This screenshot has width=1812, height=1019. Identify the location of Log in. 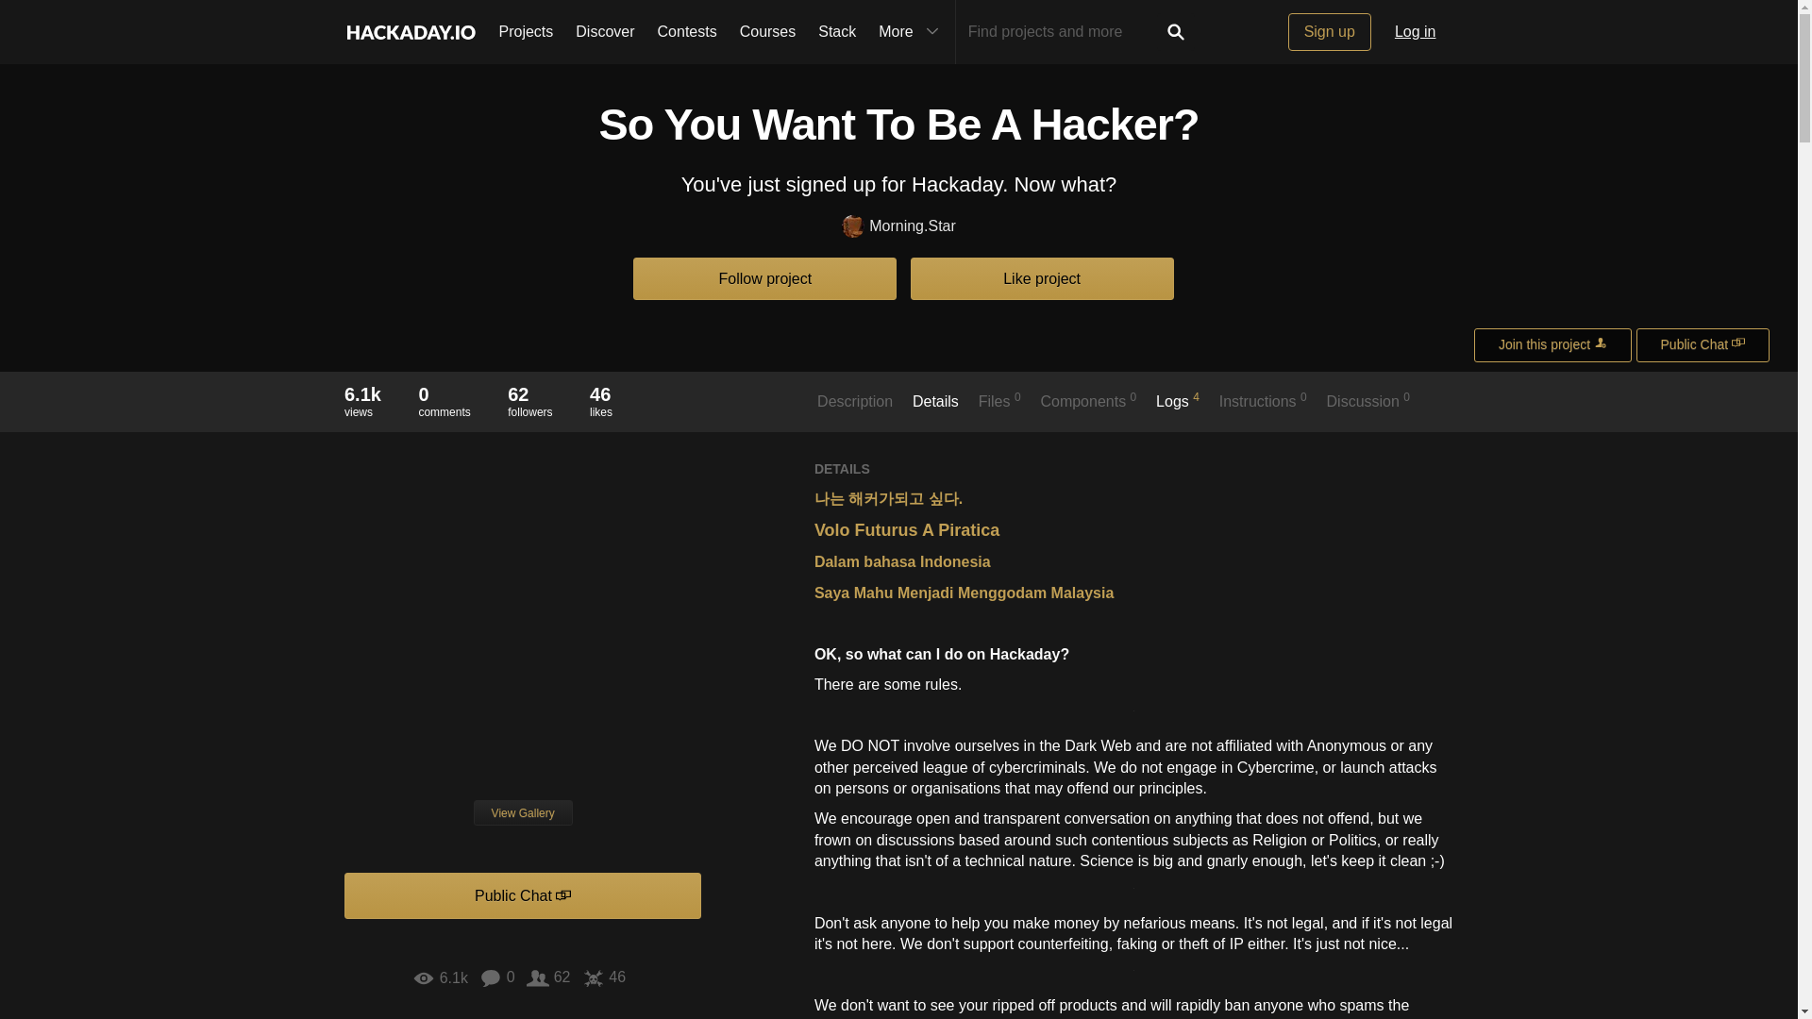
(1416, 32).